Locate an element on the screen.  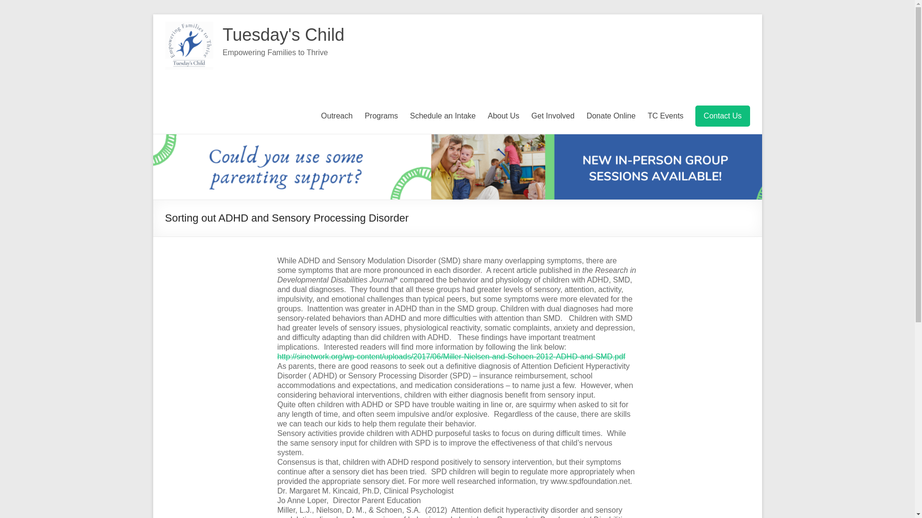
Outreach is located at coordinates (337, 116).